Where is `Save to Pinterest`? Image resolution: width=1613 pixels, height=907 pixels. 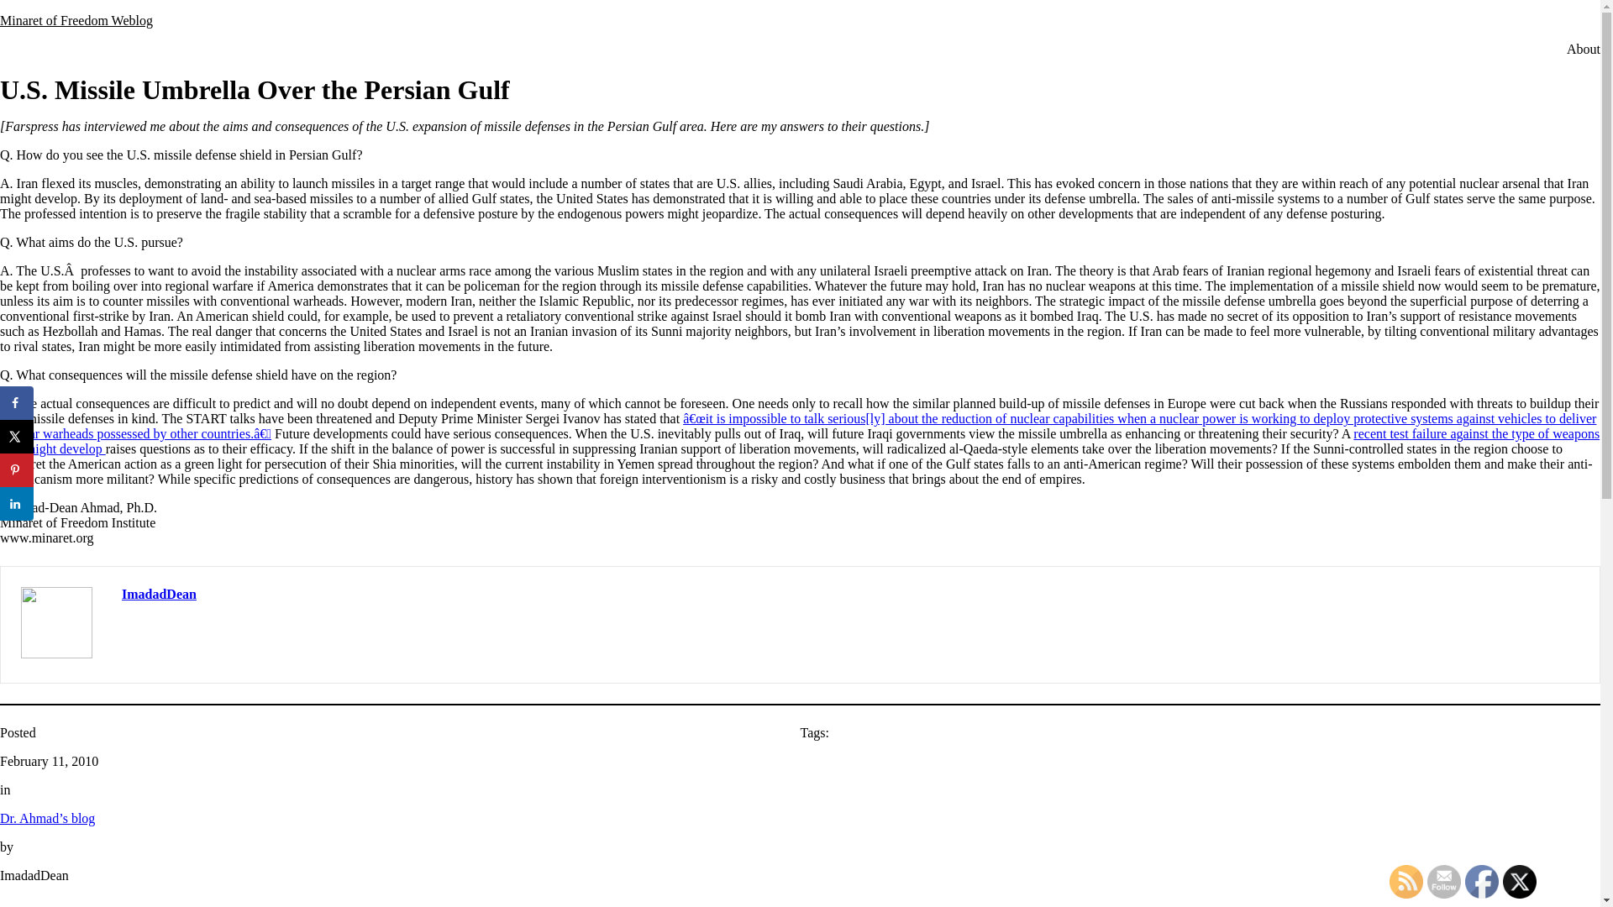 Save to Pinterest is located at coordinates (17, 470).